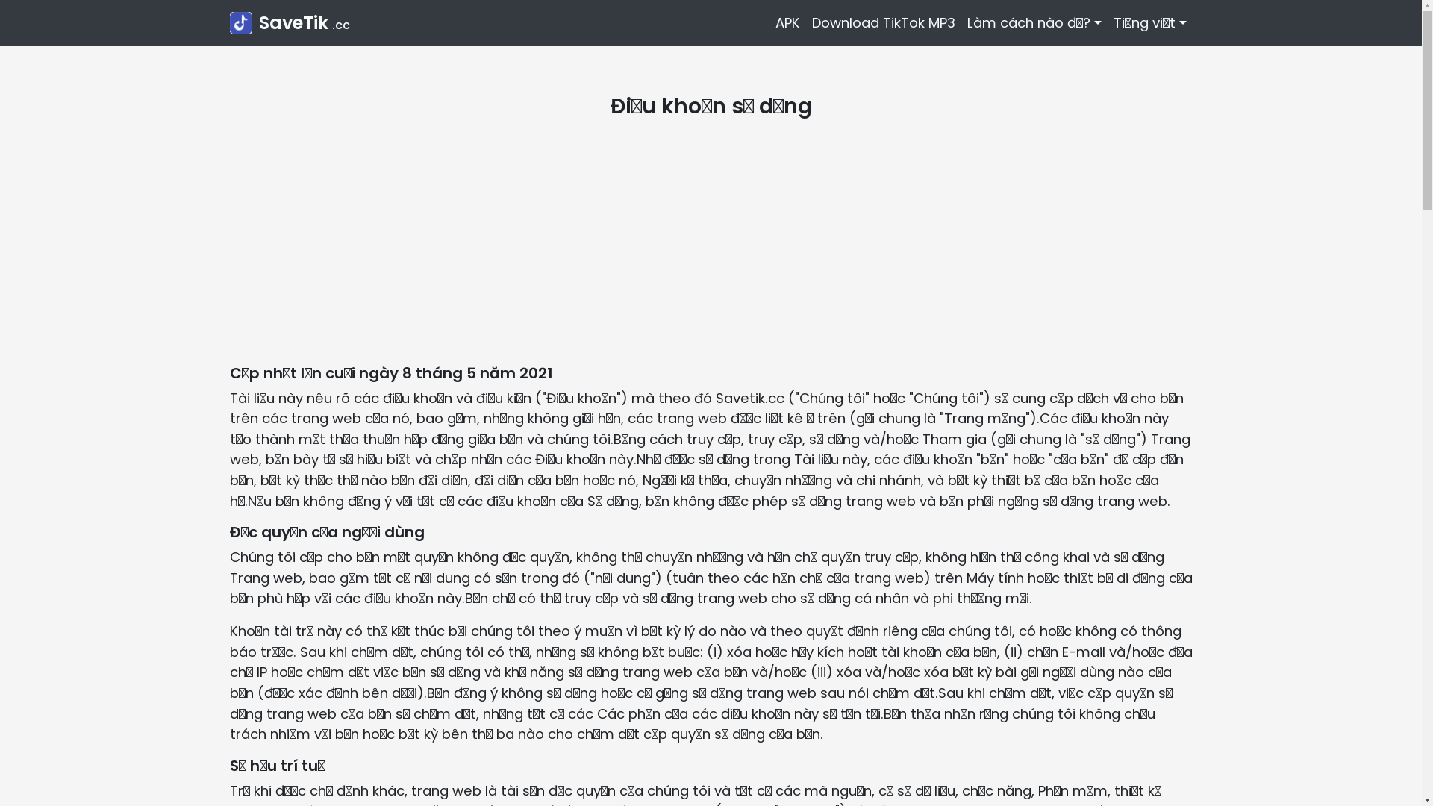 The width and height of the screenshot is (1433, 806). I want to click on APK, so click(788, 23).